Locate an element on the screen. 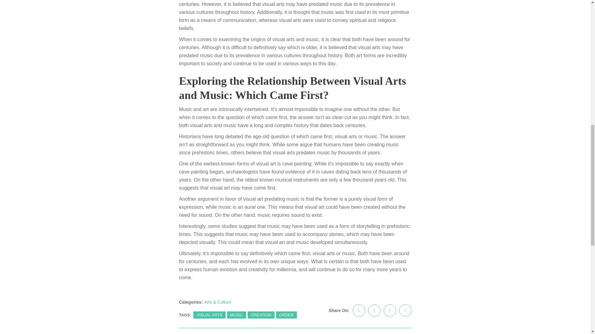 Image resolution: width=595 pixels, height=334 pixels. Share on Linkedin is located at coordinates (390, 310).